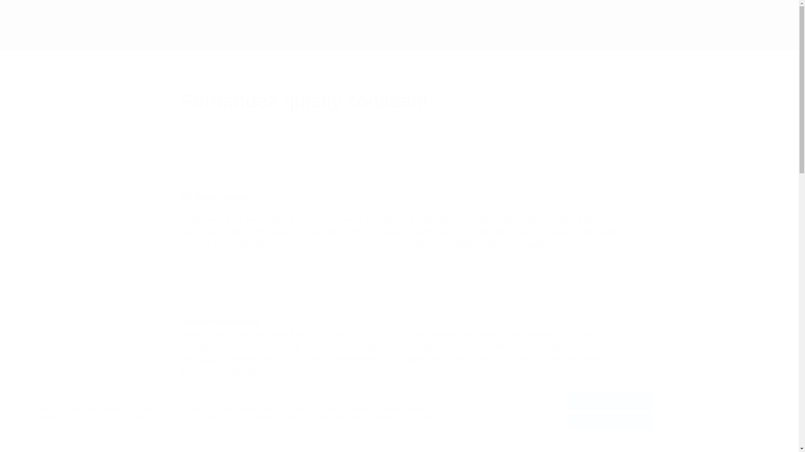 This screenshot has width=805, height=452. I want to click on Reject all, so click(611, 422).